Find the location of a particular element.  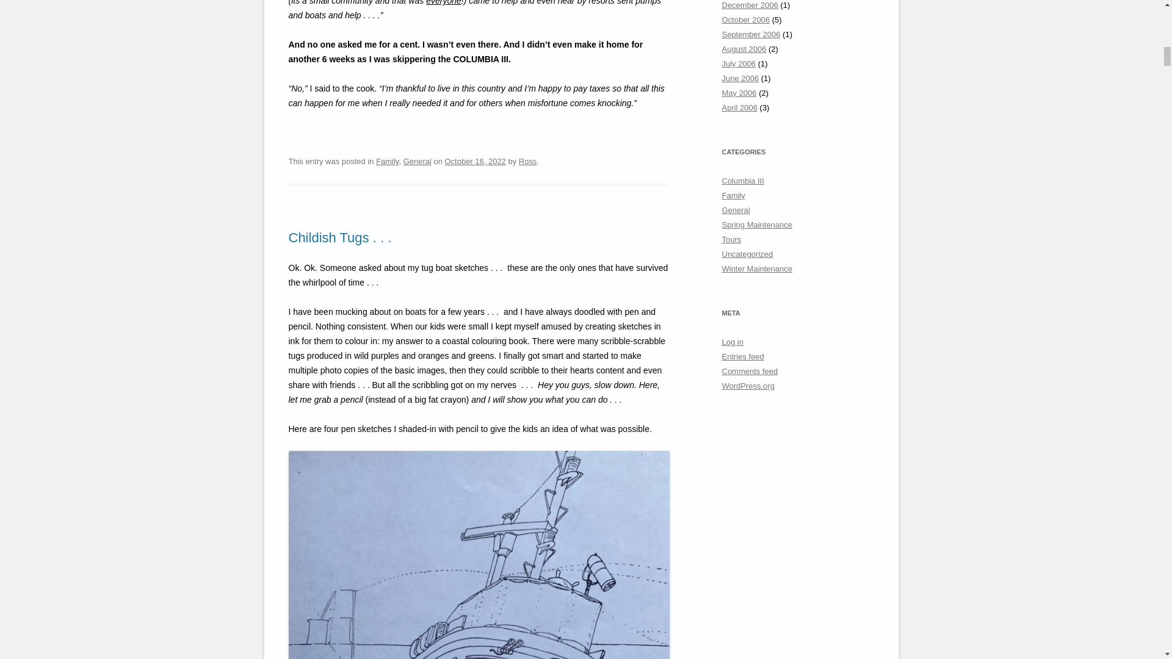

October 16, 2022 is located at coordinates (474, 161).